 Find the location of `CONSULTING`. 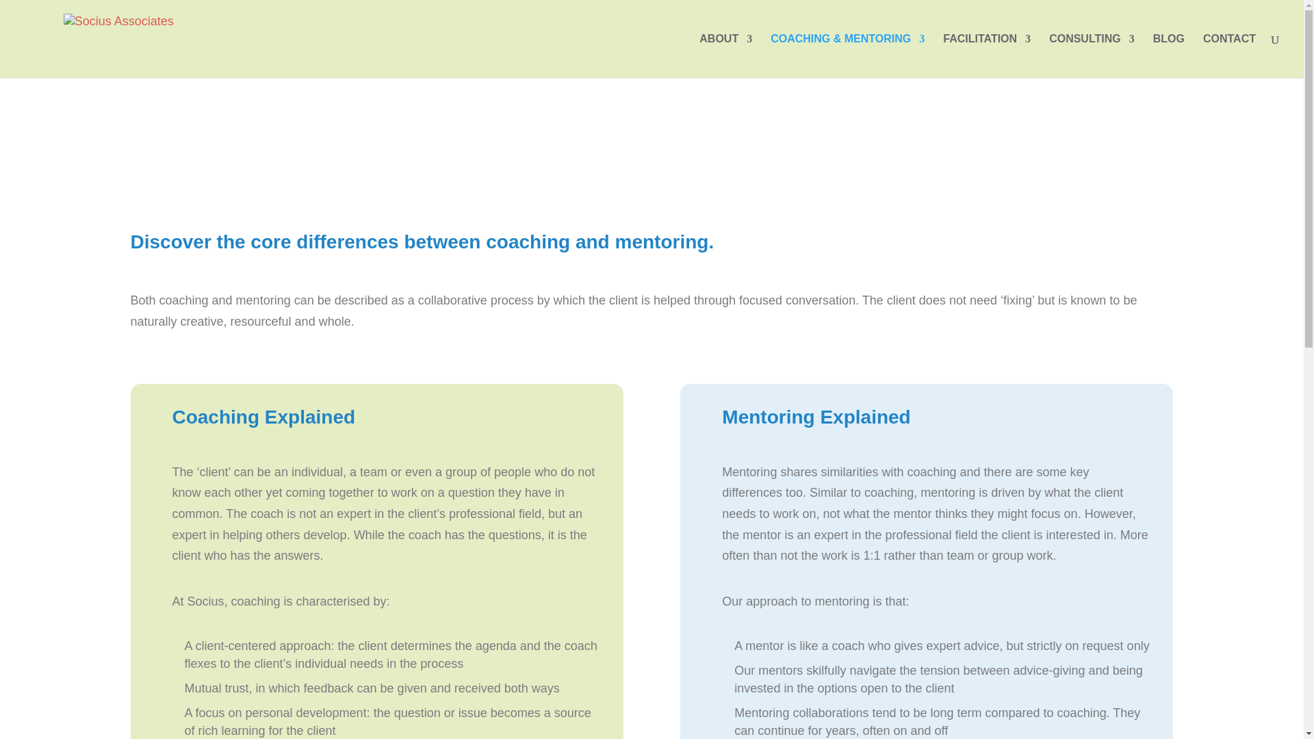

CONSULTING is located at coordinates (1092, 56).